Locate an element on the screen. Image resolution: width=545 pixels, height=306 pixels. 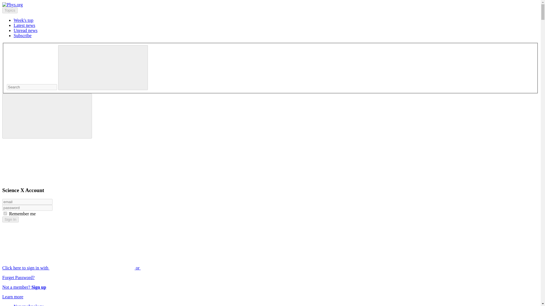
Subscribe is located at coordinates (23, 35).